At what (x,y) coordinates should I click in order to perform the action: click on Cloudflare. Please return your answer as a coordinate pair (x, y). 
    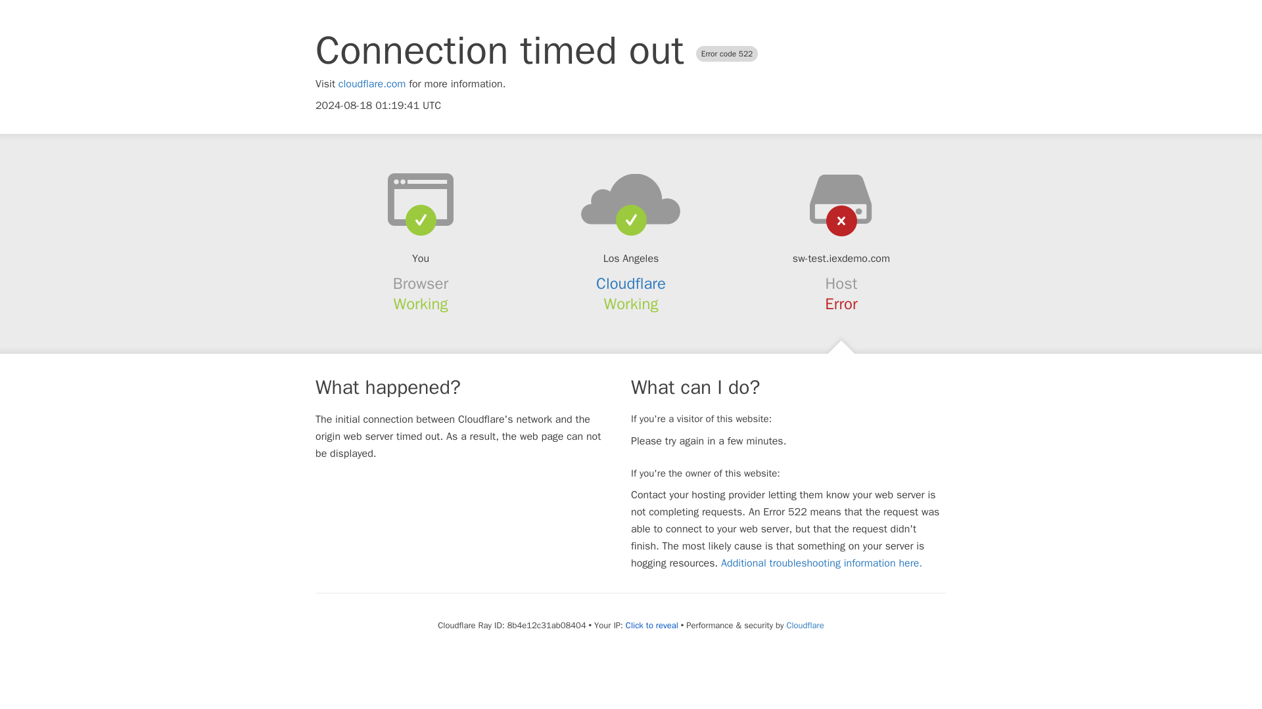
    Looking at the image, I should click on (631, 284).